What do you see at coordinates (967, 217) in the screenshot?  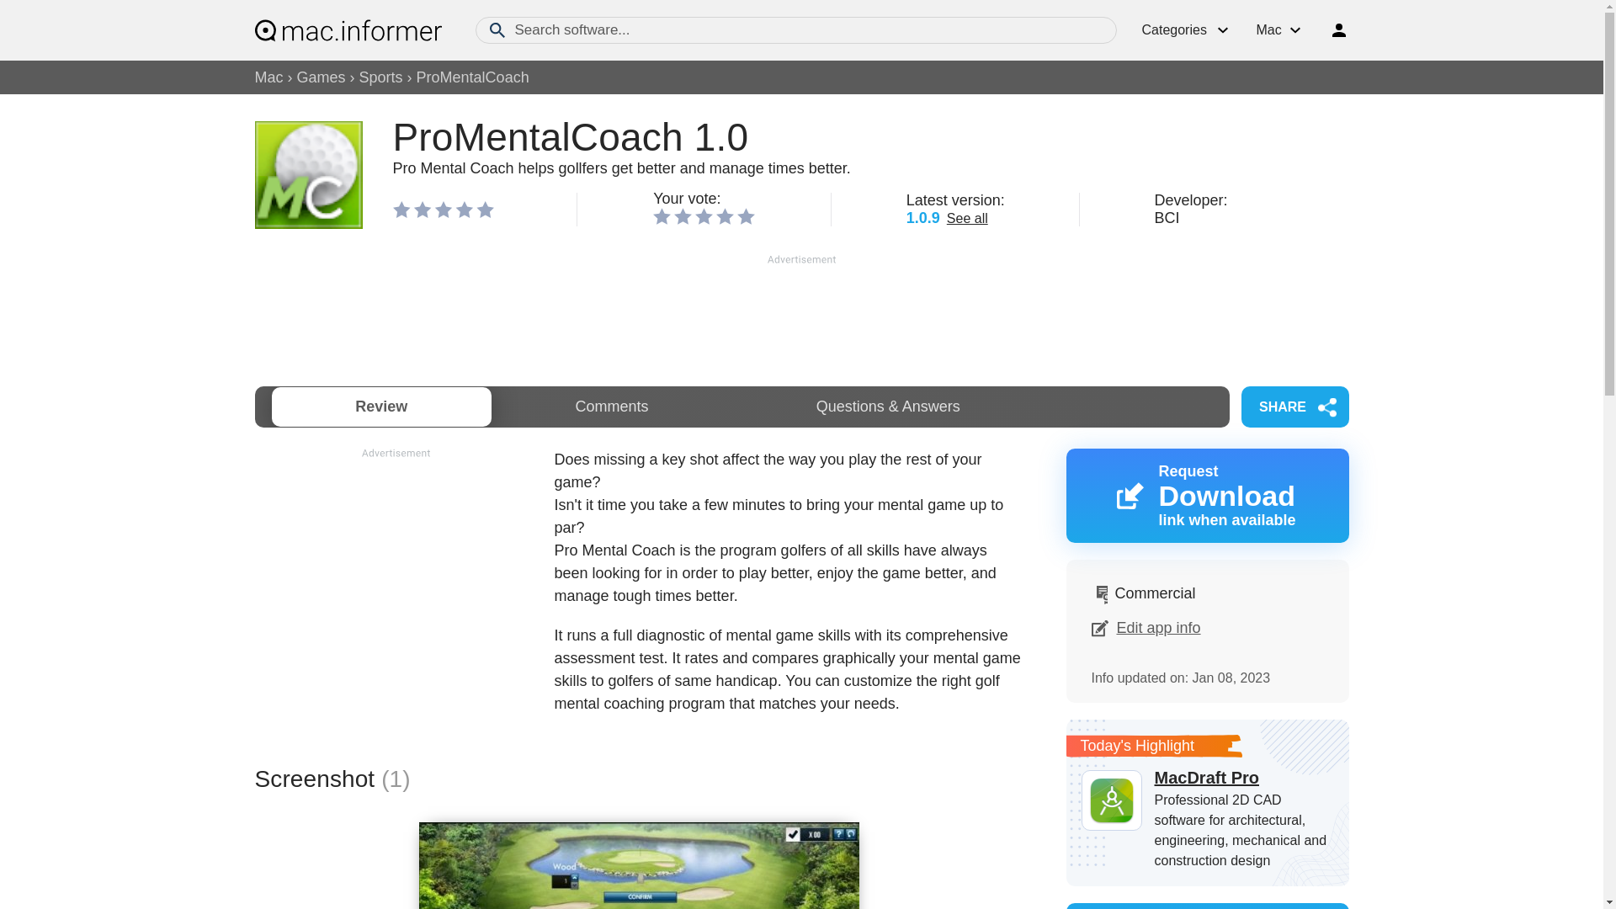 I see `See all` at bounding box center [967, 217].